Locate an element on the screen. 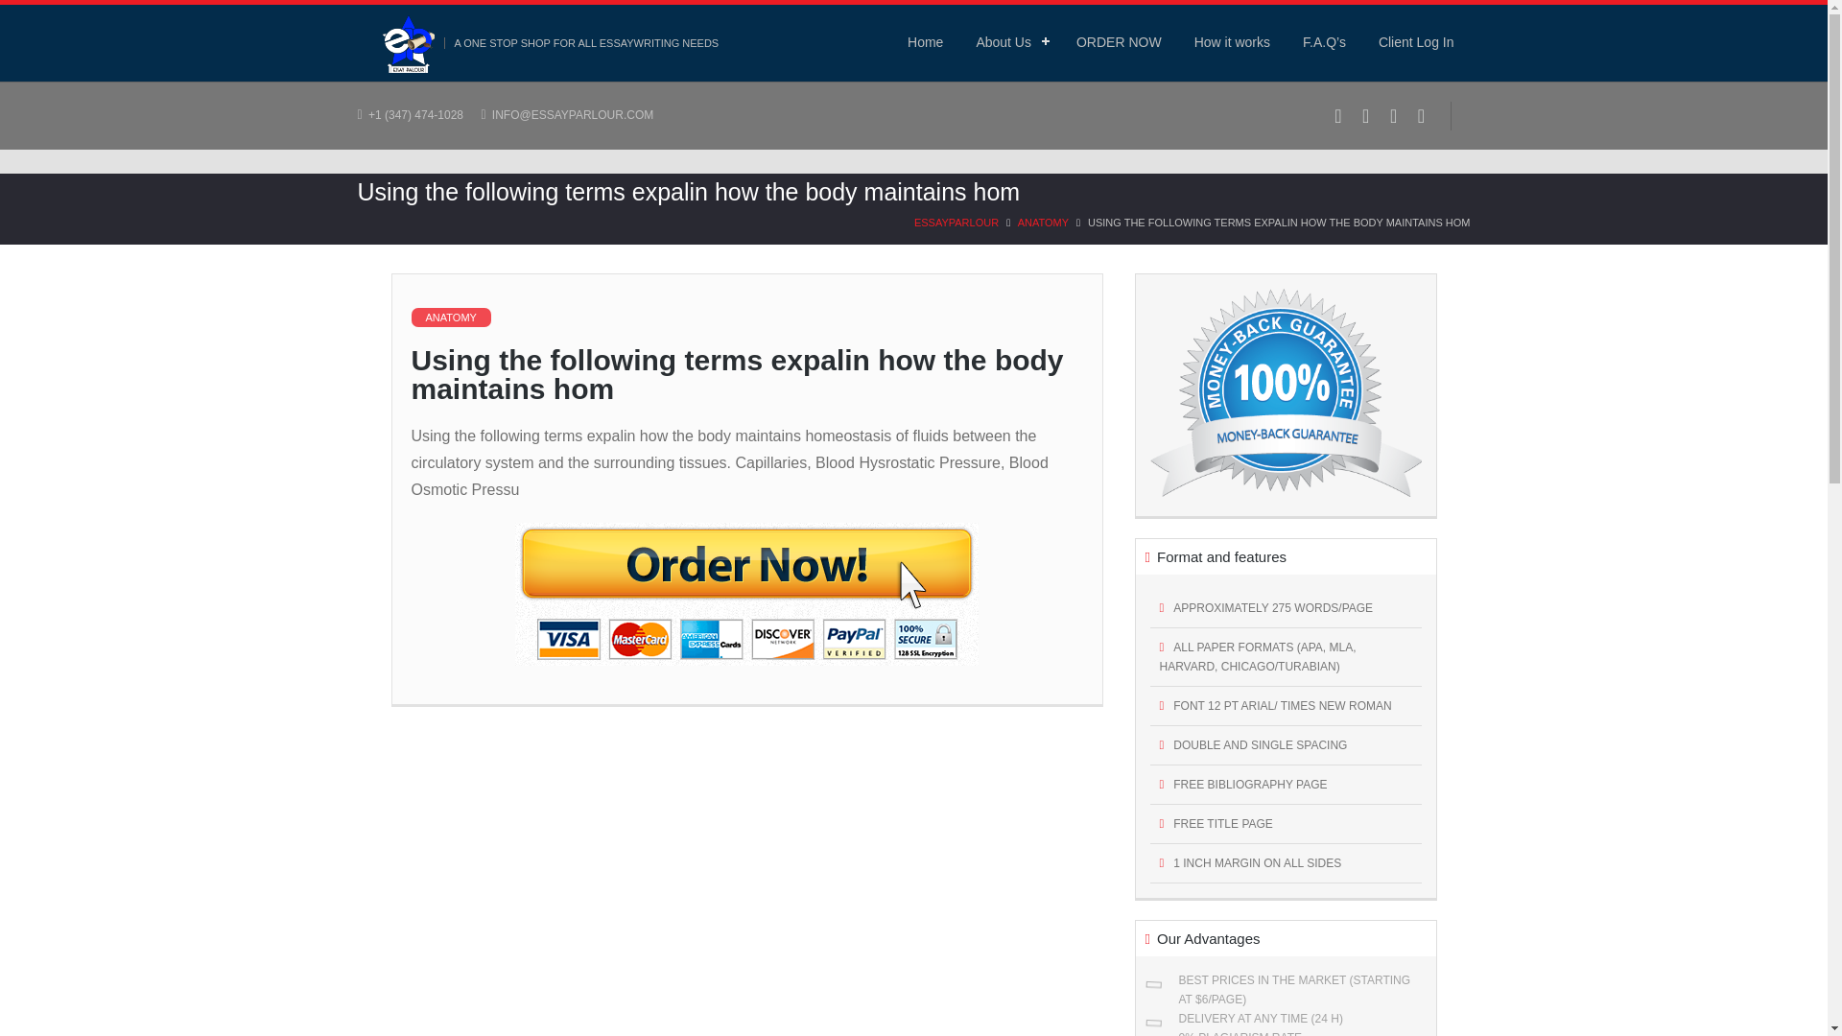 This screenshot has height=1036, width=1842. 1 INCH MARGIN ON ALL SIDES is located at coordinates (1285, 863).